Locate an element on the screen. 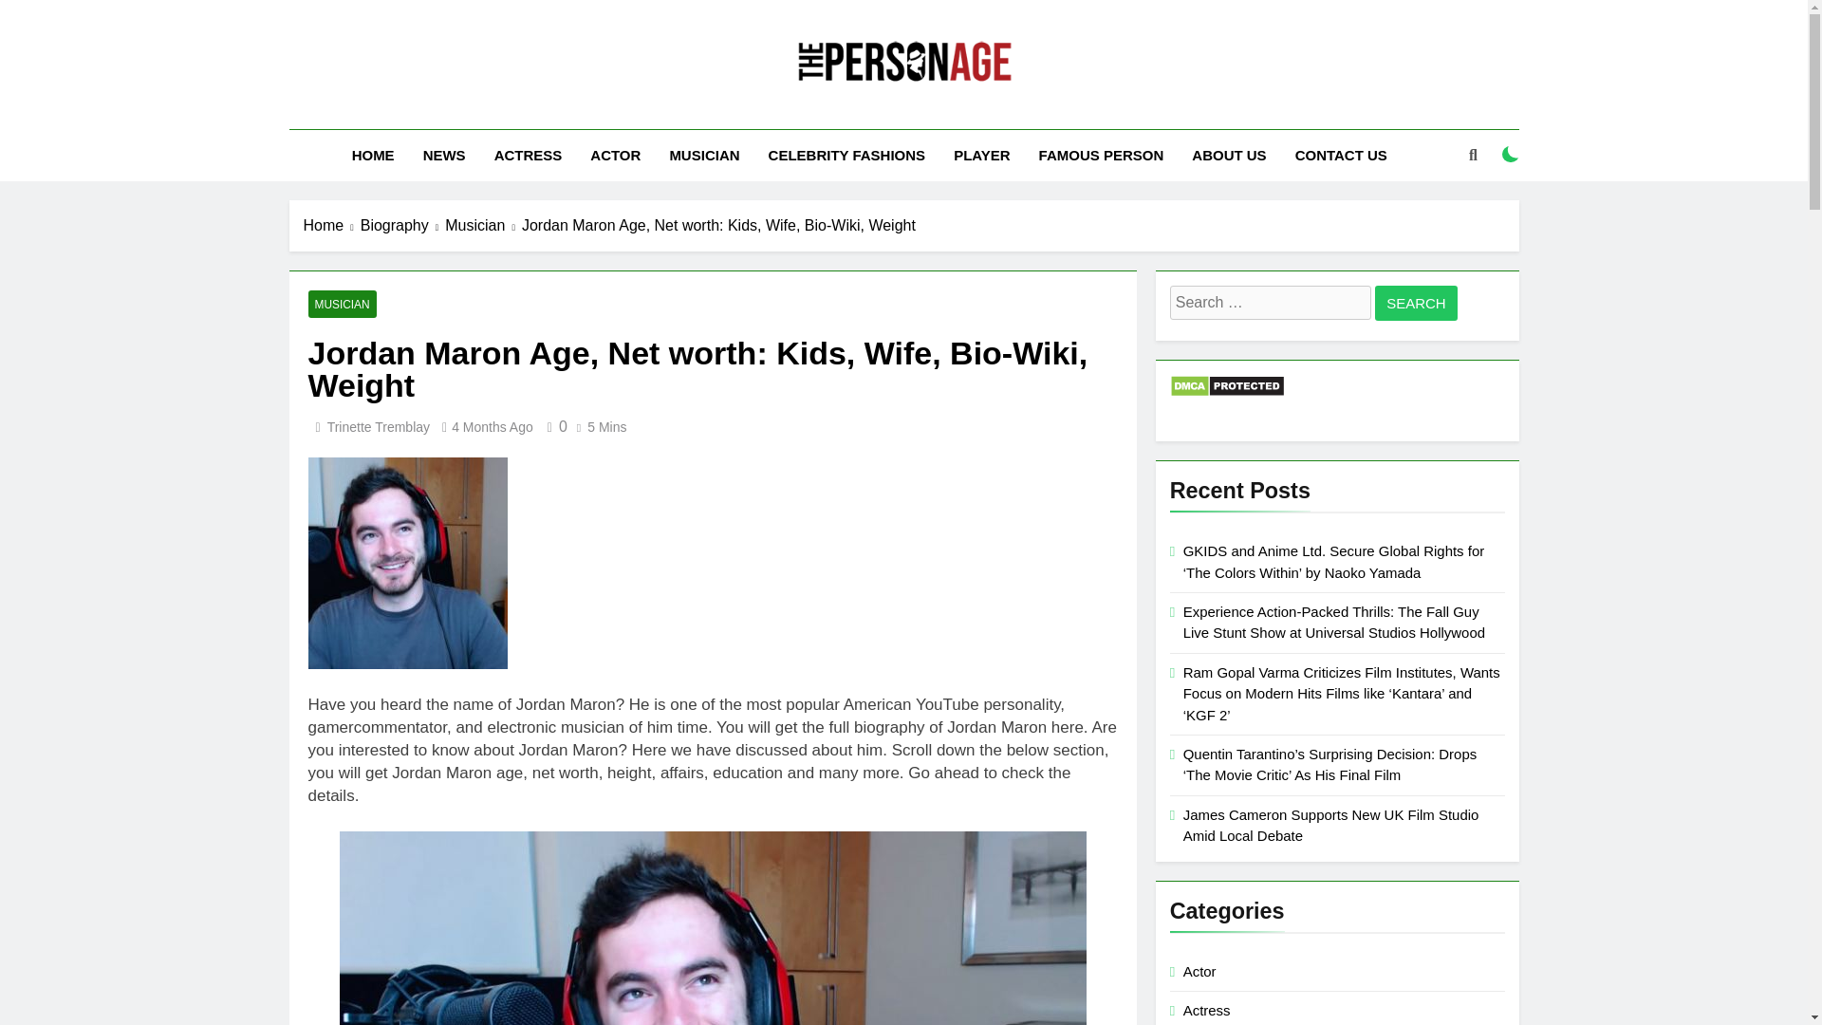  NEWS is located at coordinates (444, 156).